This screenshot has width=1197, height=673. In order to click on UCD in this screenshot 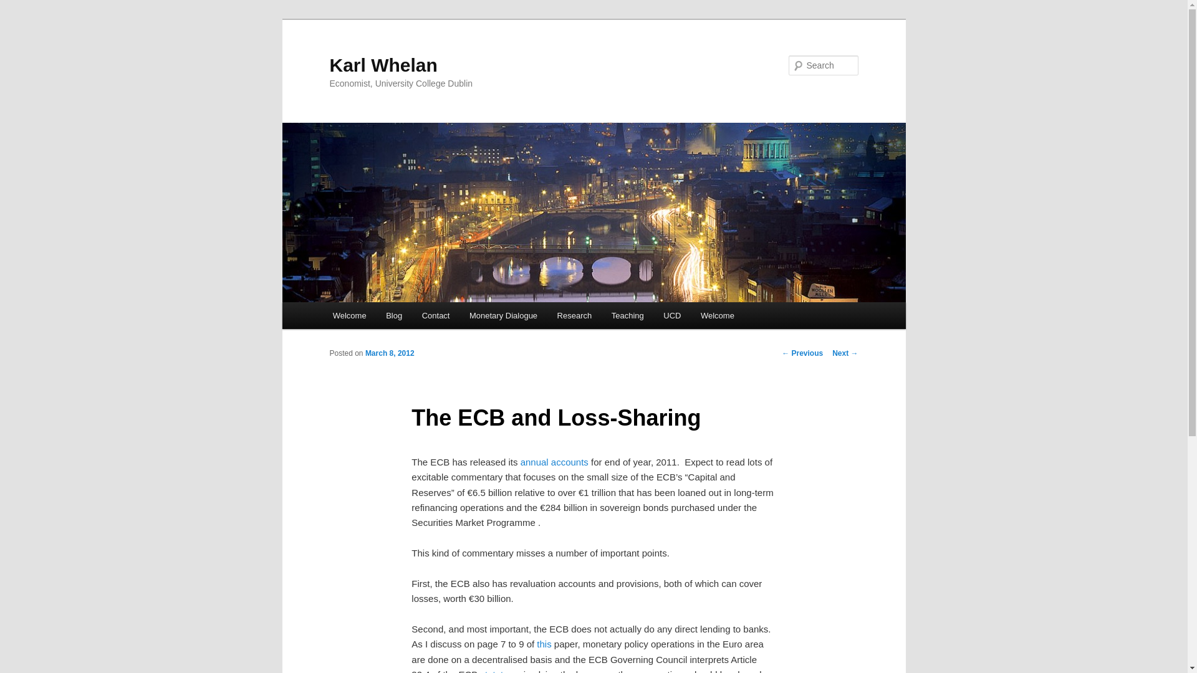, I will do `click(672, 315)`.